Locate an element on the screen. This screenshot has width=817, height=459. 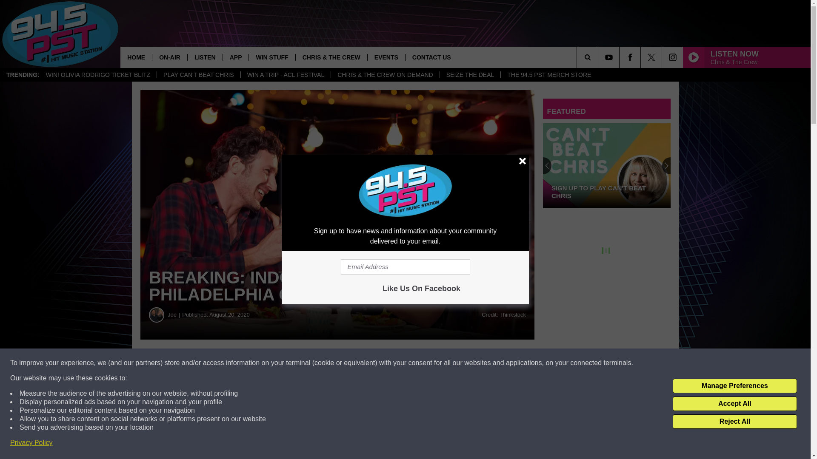
HOME is located at coordinates (136, 57).